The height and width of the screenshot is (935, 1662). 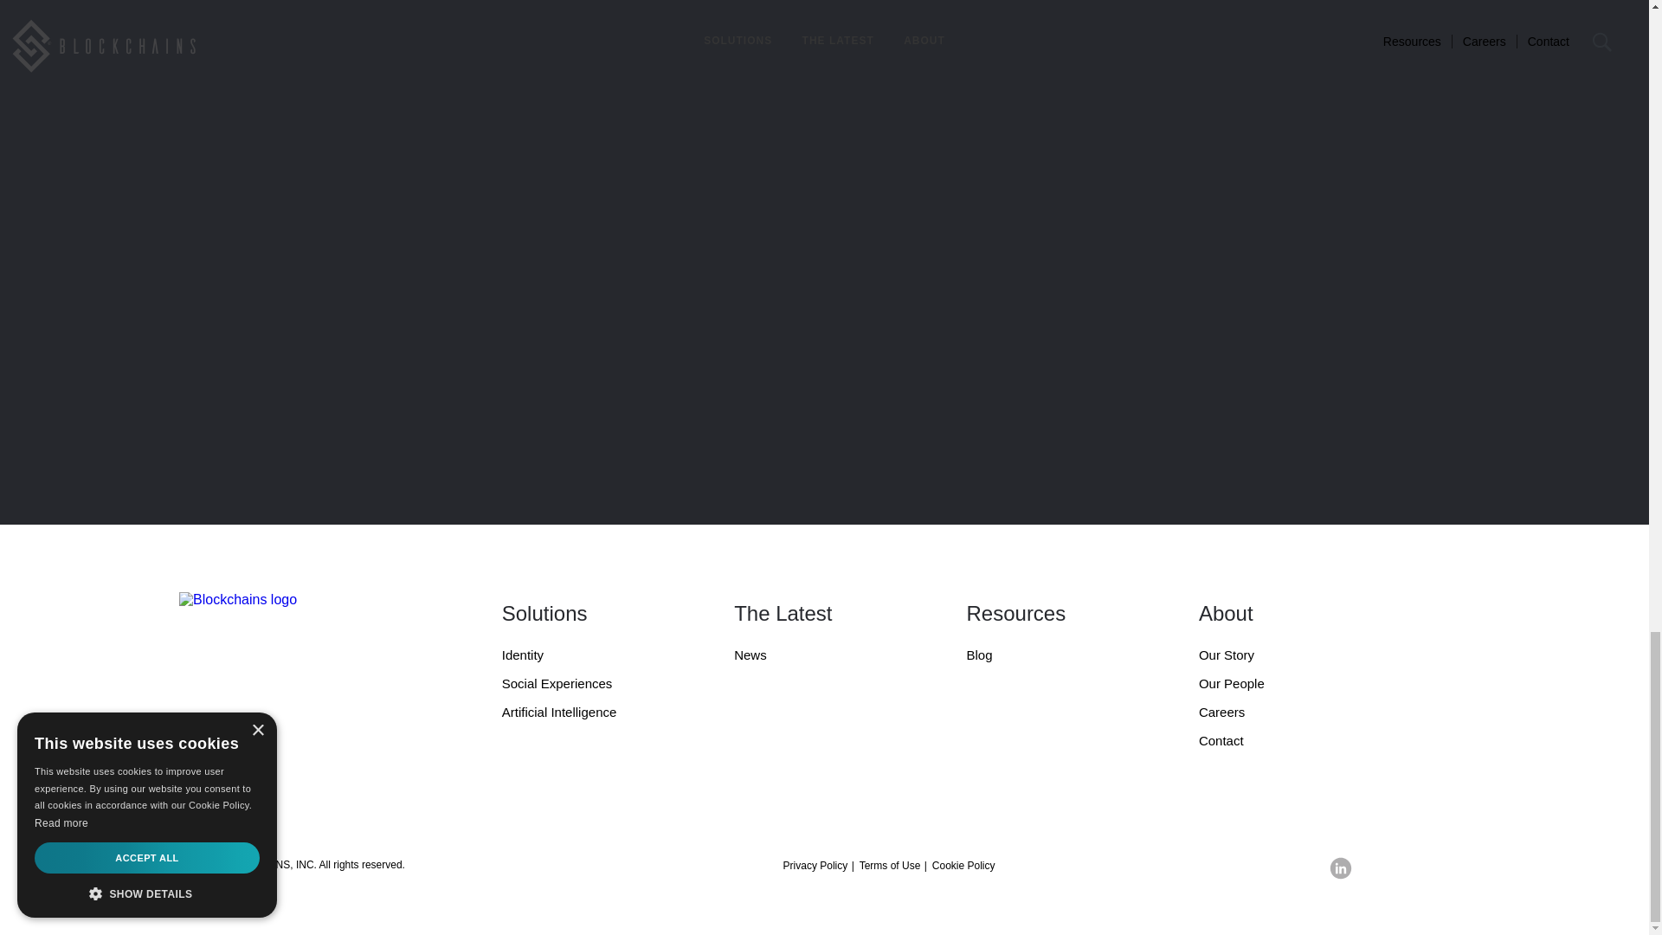 I want to click on Contact, so click(x=1279, y=747).